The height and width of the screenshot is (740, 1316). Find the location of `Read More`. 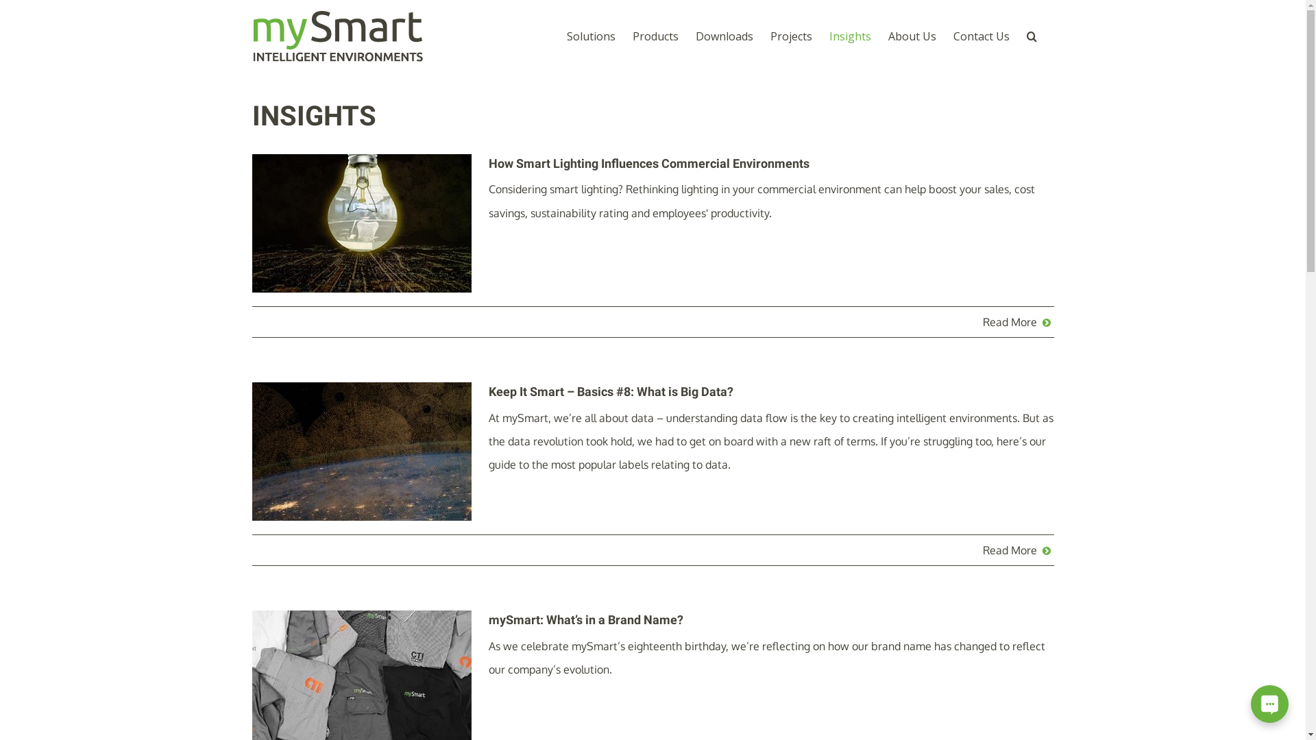

Read More is located at coordinates (1010, 550).